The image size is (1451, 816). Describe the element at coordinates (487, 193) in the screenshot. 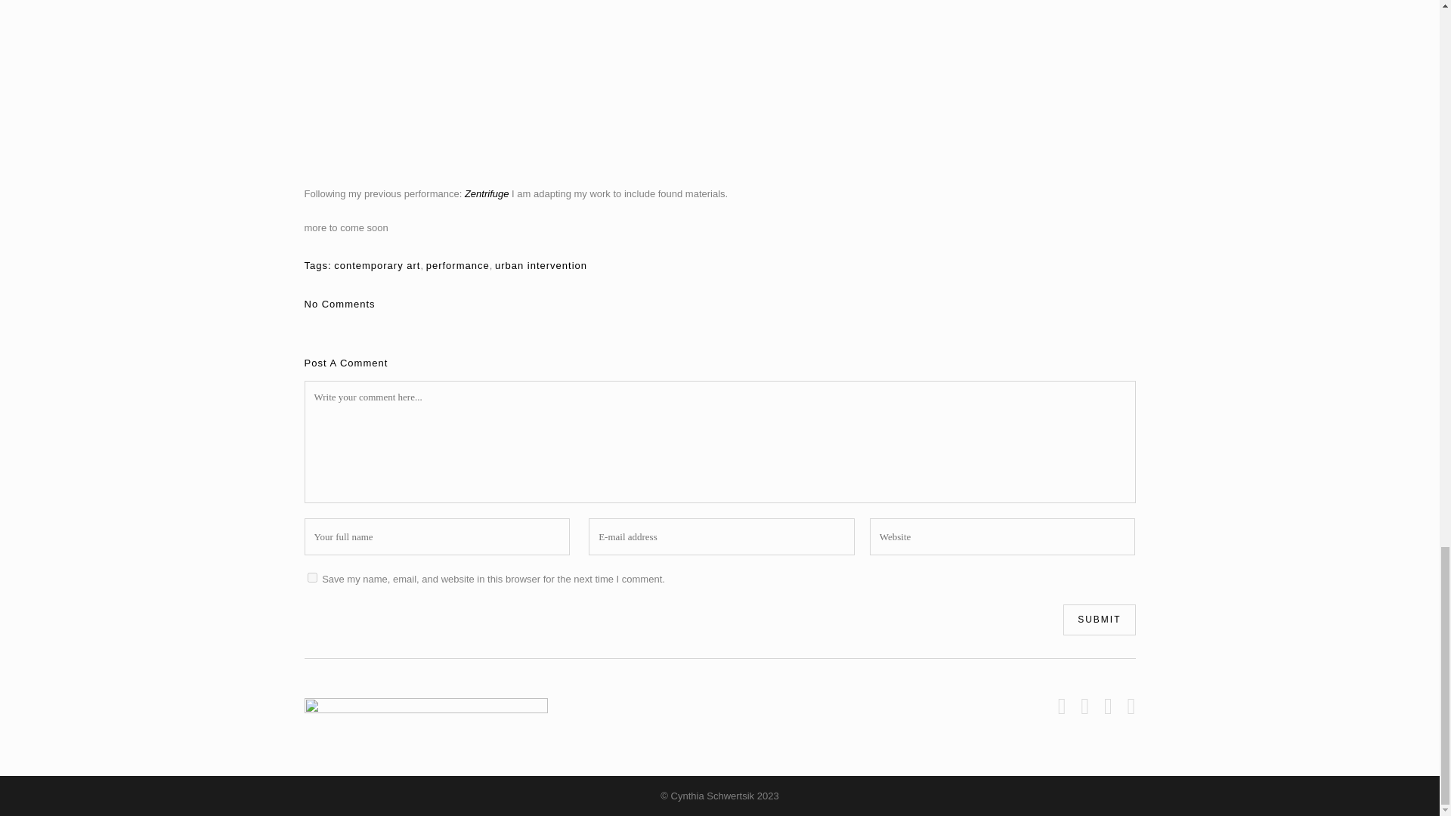

I see `Zentrifuge` at that location.